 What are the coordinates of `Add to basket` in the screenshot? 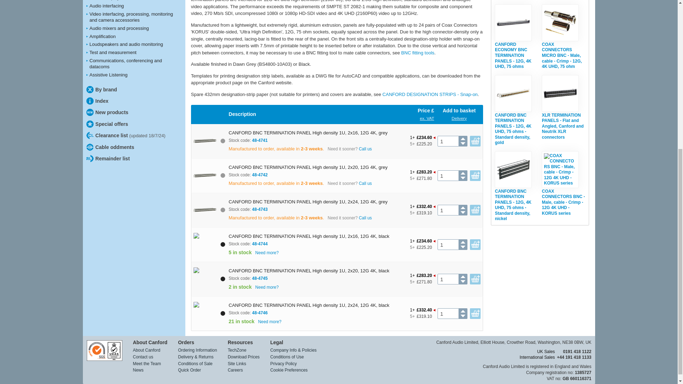 It's located at (475, 176).